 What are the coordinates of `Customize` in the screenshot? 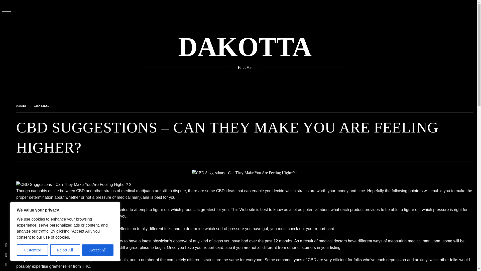 It's located at (33, 250).